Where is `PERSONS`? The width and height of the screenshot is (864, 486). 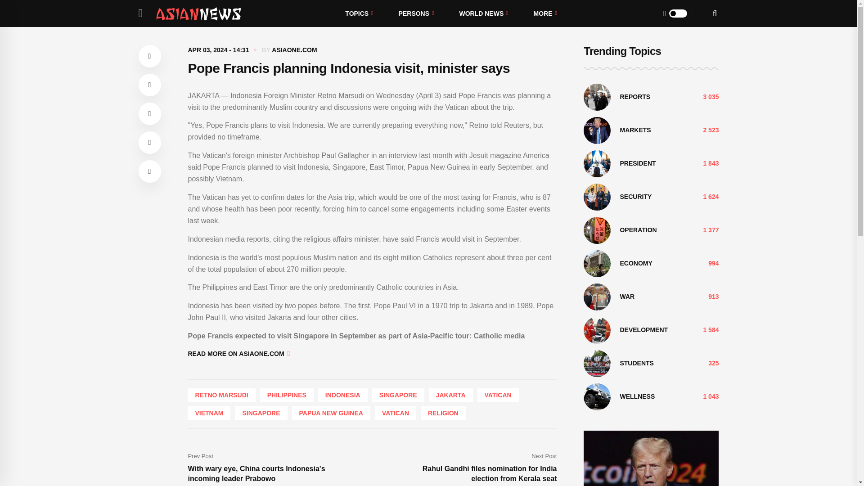 PERSONS is located at coordinates (416, 13).